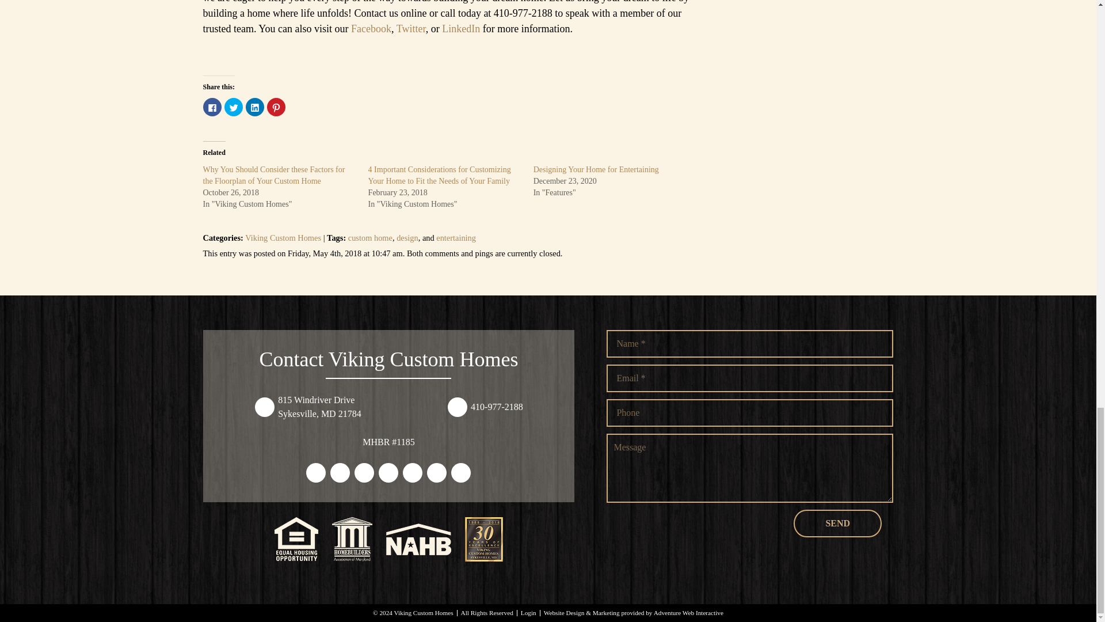  I want to click on Click to share on Twitter, so click(234, 107).